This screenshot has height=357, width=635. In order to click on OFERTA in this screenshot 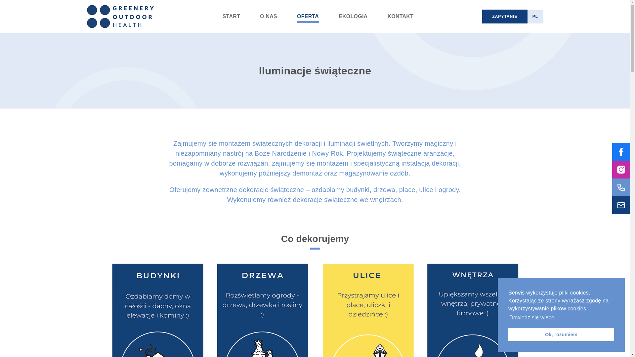, I will do `click(308, 17)`.